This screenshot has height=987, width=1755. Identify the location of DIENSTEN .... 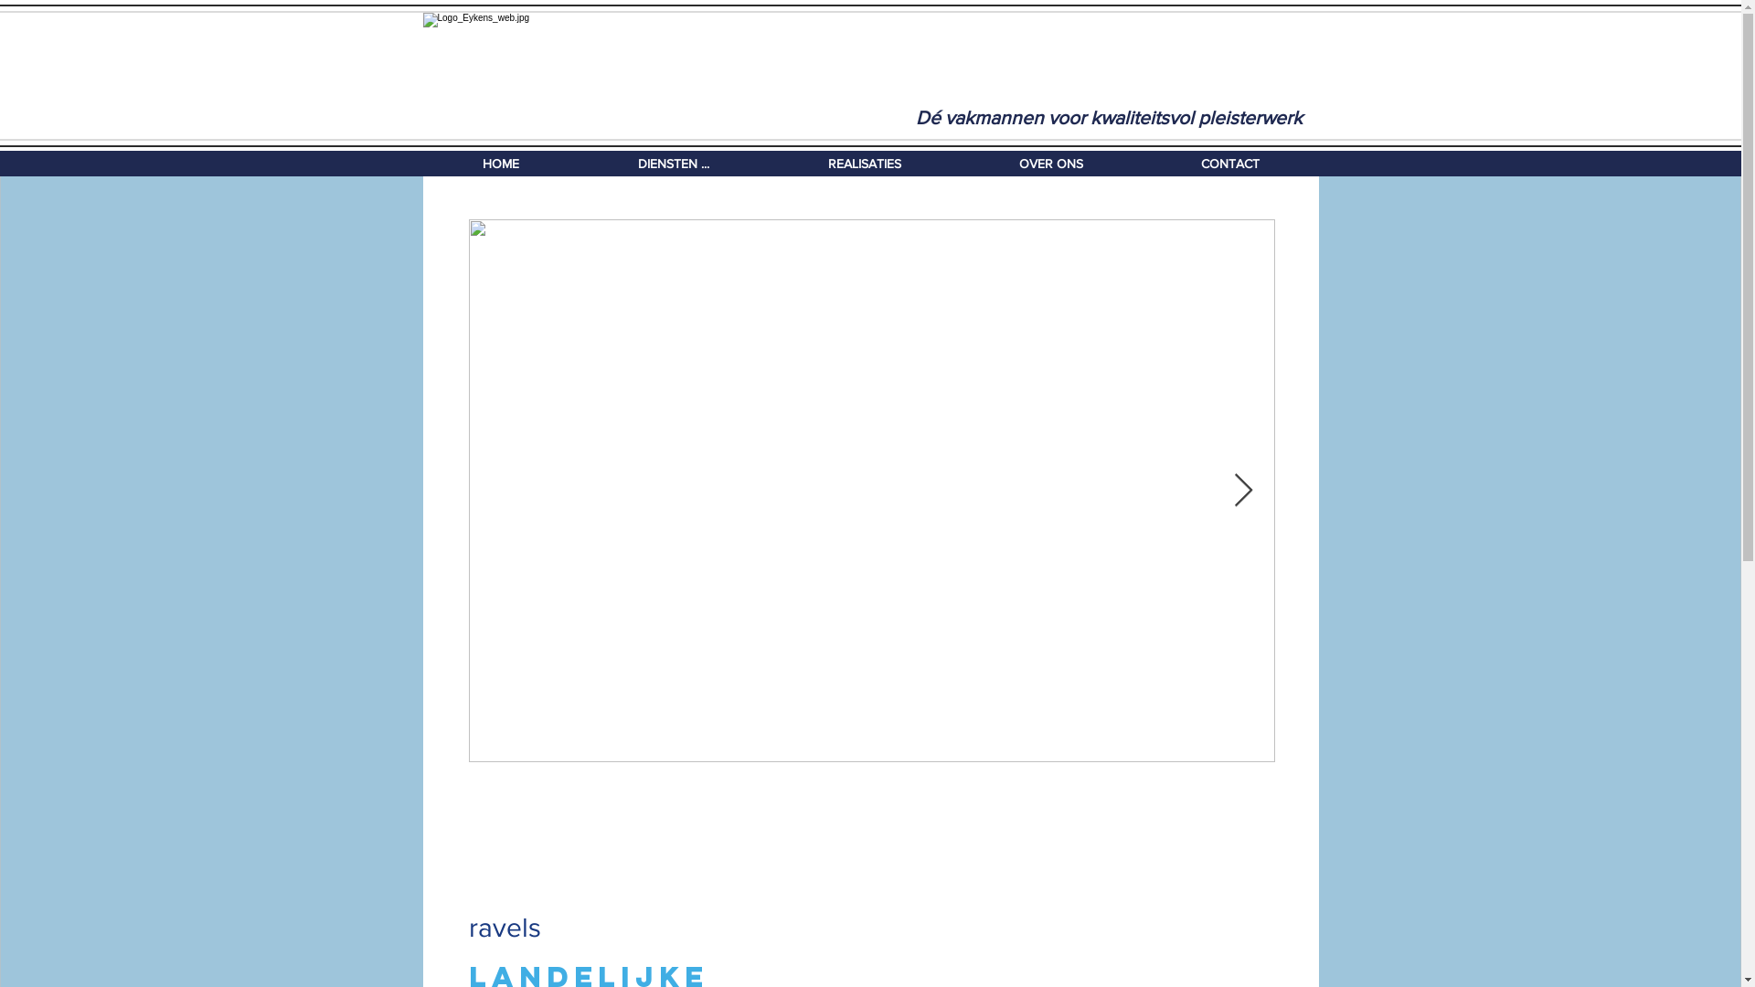
(673, 164).